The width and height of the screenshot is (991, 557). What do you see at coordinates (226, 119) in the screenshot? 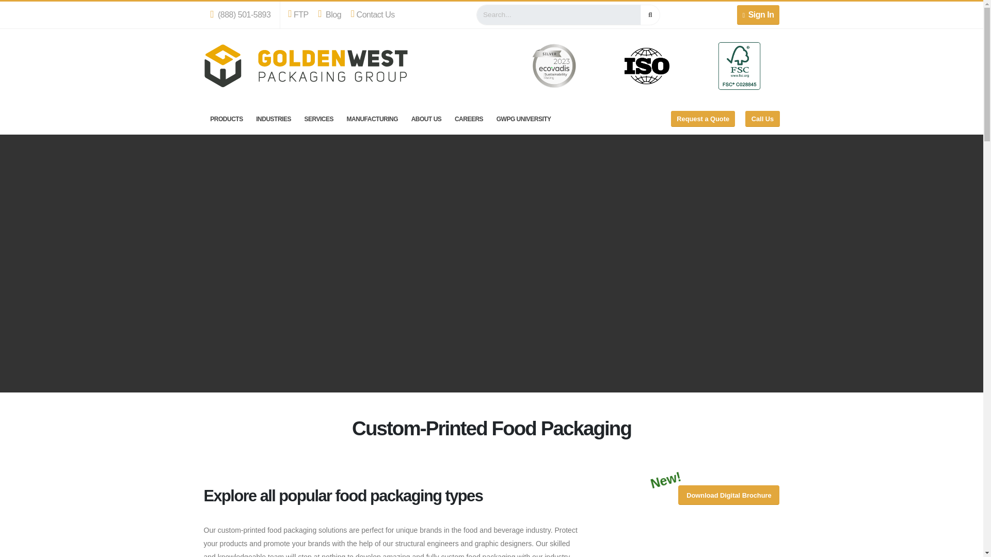
I see `PRODUCTS` at bounding box center [226, 119].